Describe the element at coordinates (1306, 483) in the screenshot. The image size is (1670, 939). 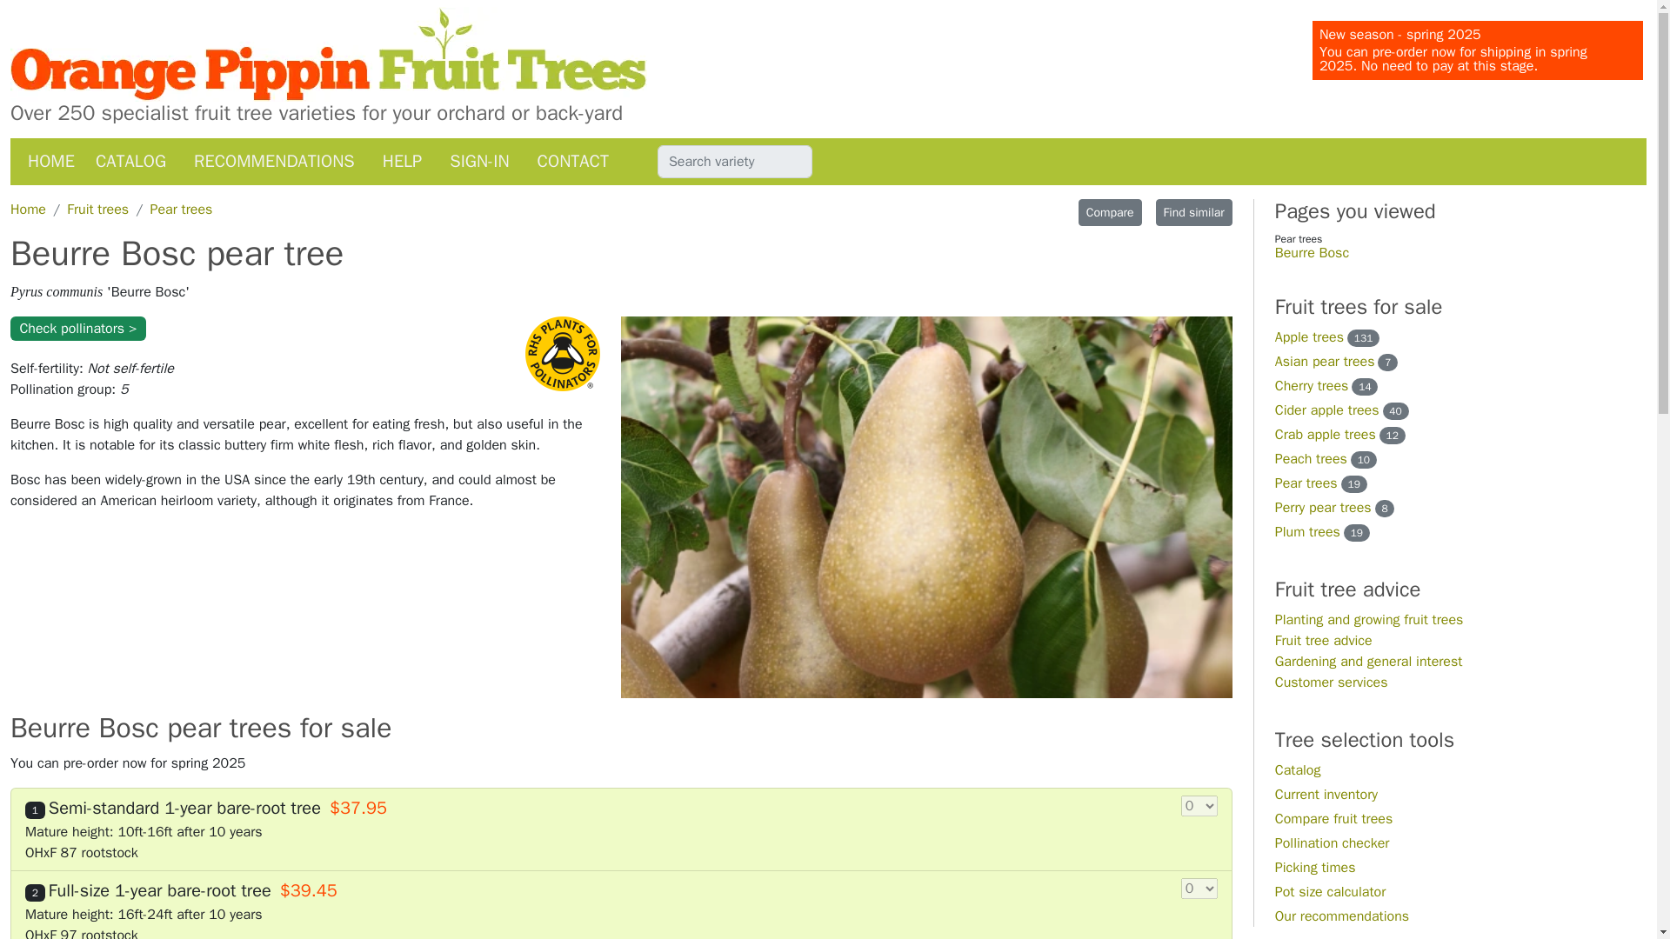
I see `Pear trees` at that location.